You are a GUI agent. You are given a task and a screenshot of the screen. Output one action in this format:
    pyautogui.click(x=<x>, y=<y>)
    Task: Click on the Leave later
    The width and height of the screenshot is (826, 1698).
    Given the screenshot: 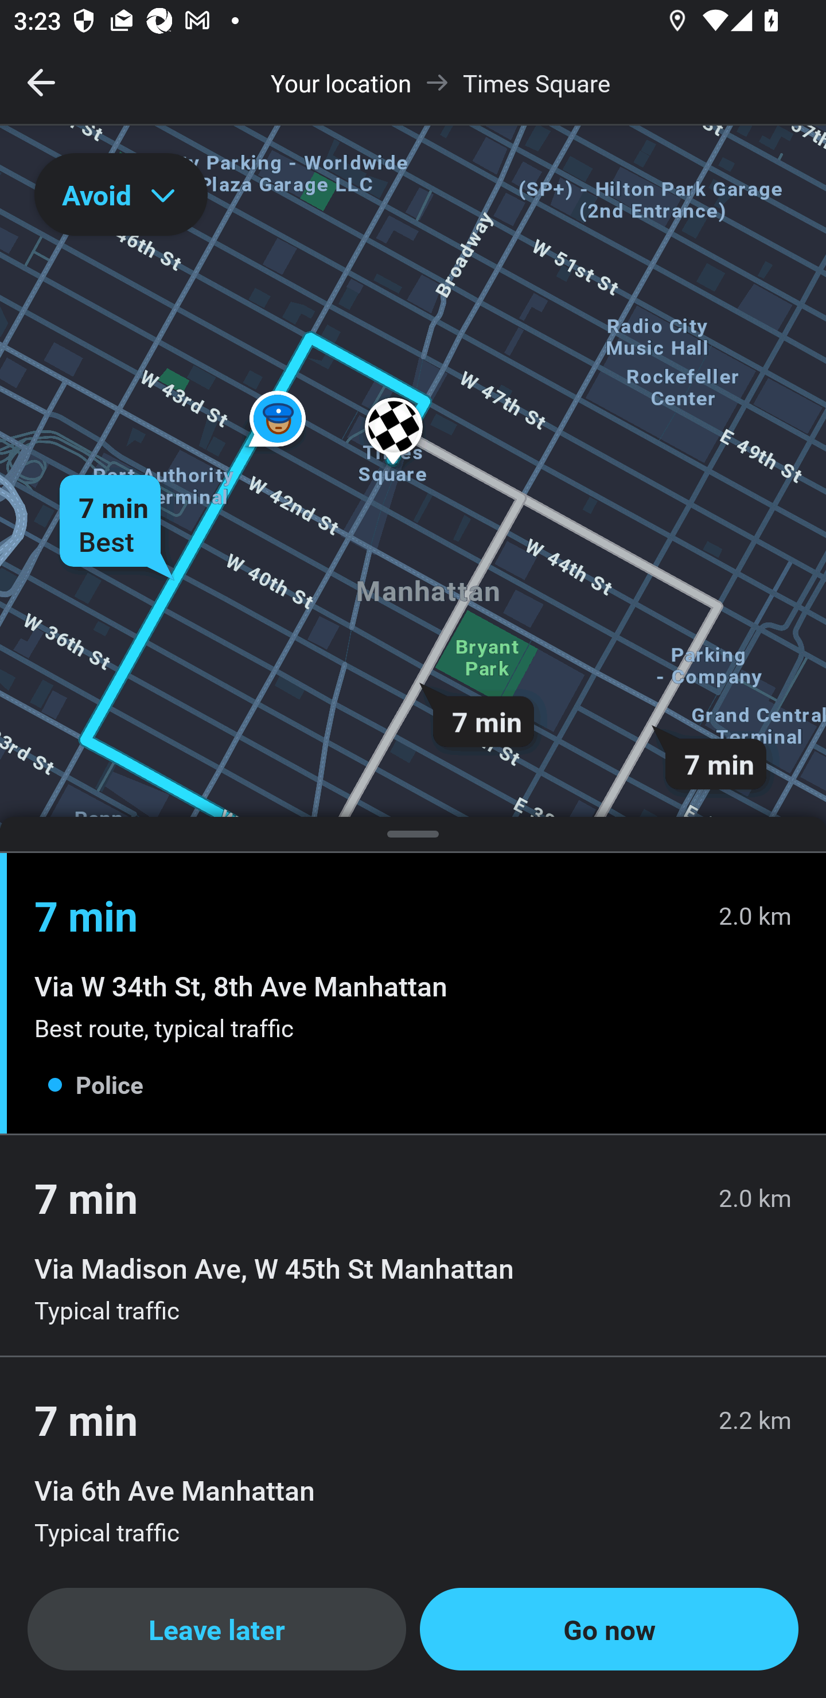 What is the action you would take?
    pyautogui.click(x=217, y=1629)
    